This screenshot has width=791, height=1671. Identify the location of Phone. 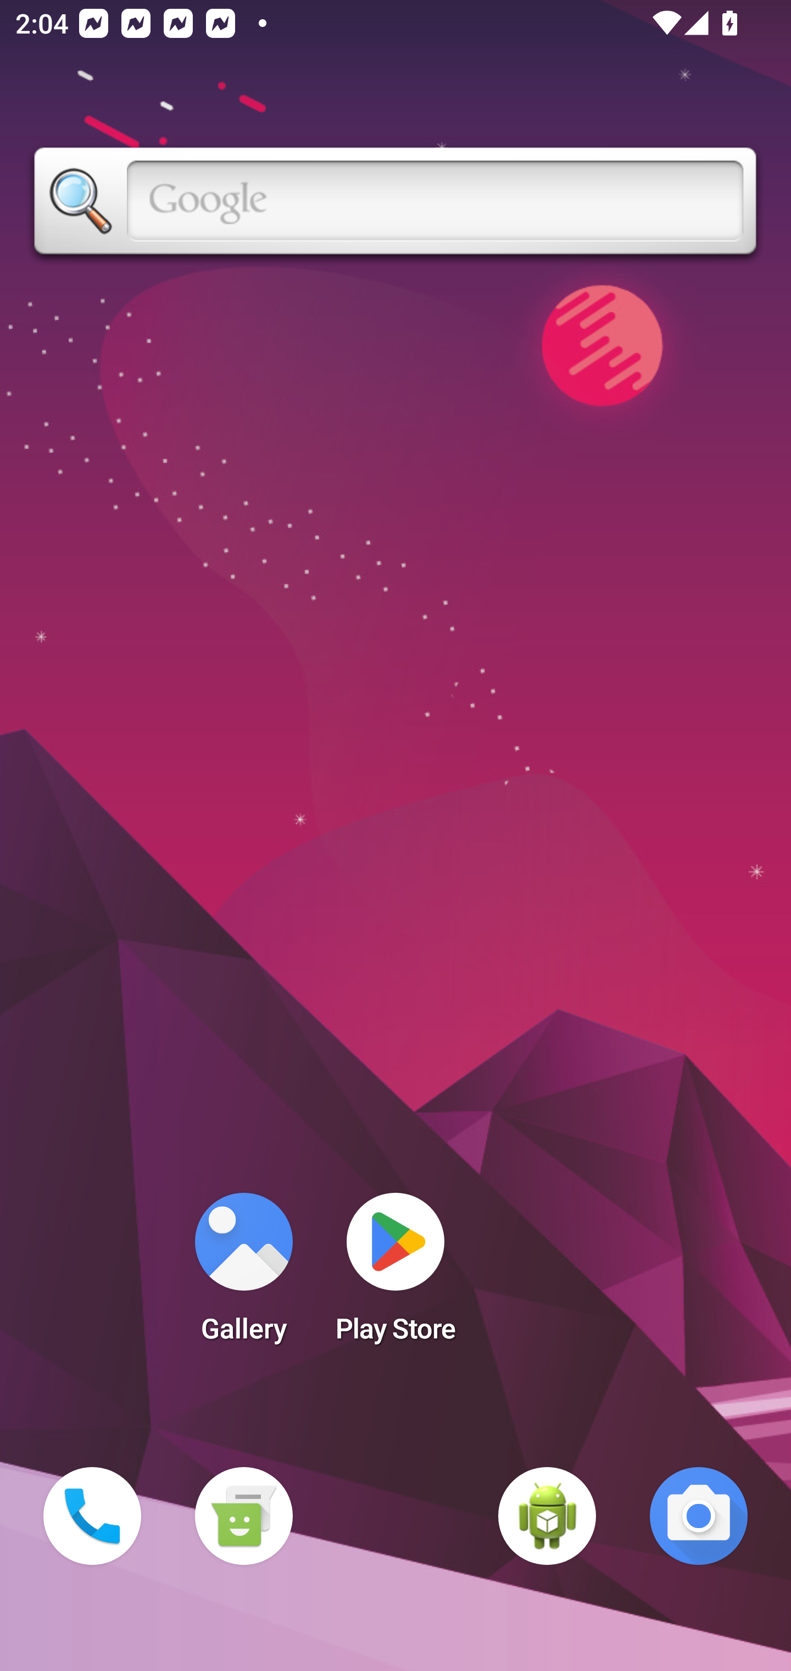
(92, 1516).